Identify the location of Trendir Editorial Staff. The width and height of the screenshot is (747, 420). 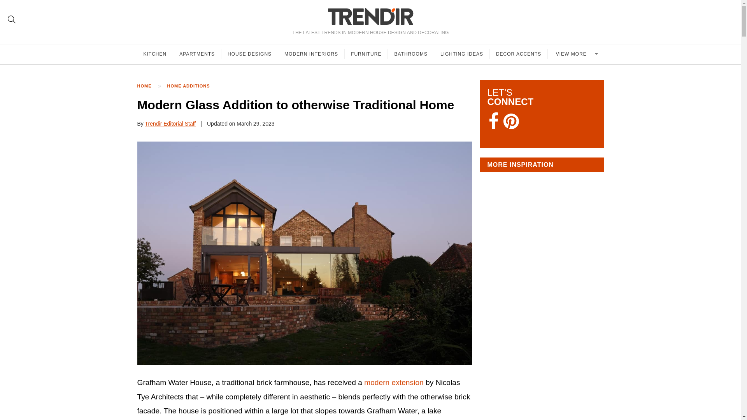
(170, 124).